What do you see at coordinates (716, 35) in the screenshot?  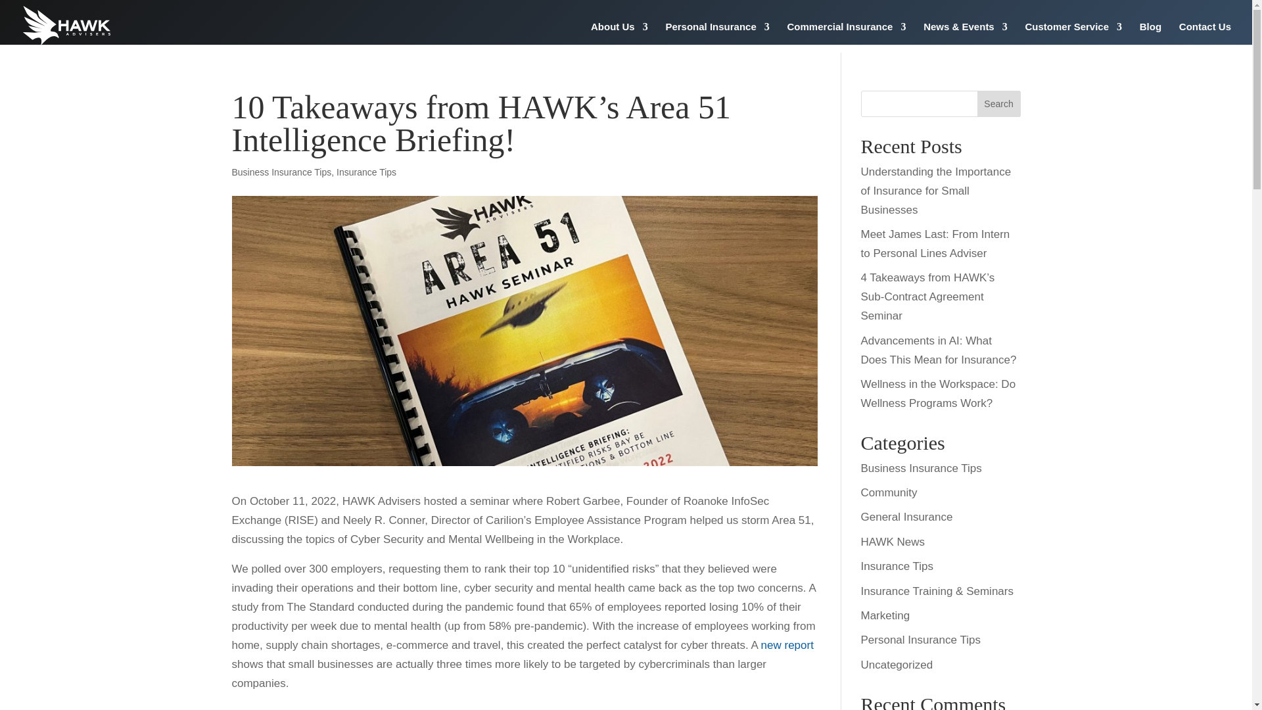 I see `Personal Insurance` at bounding box center [716, 35].